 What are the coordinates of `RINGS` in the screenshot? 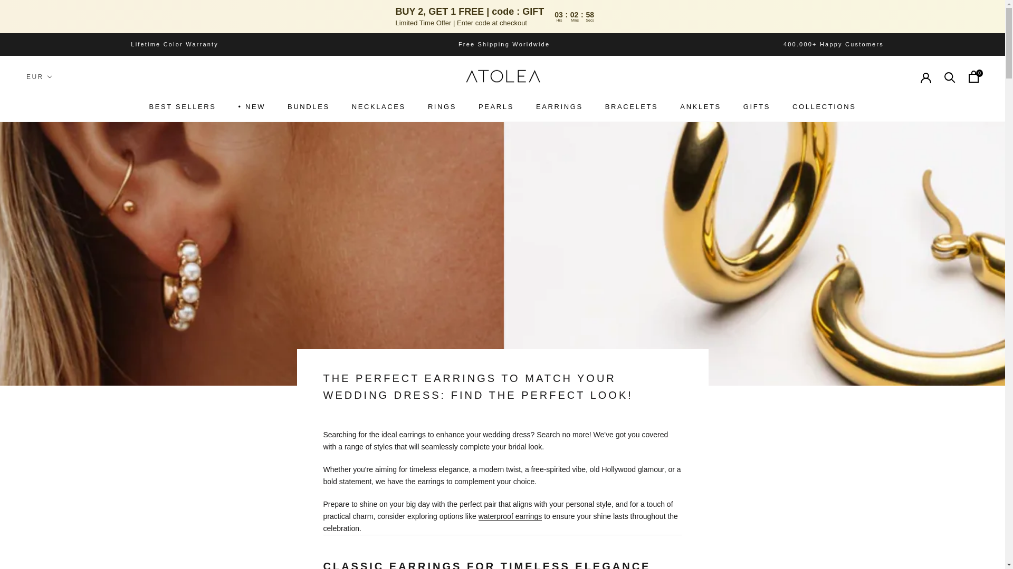 It's located at (442, 107).